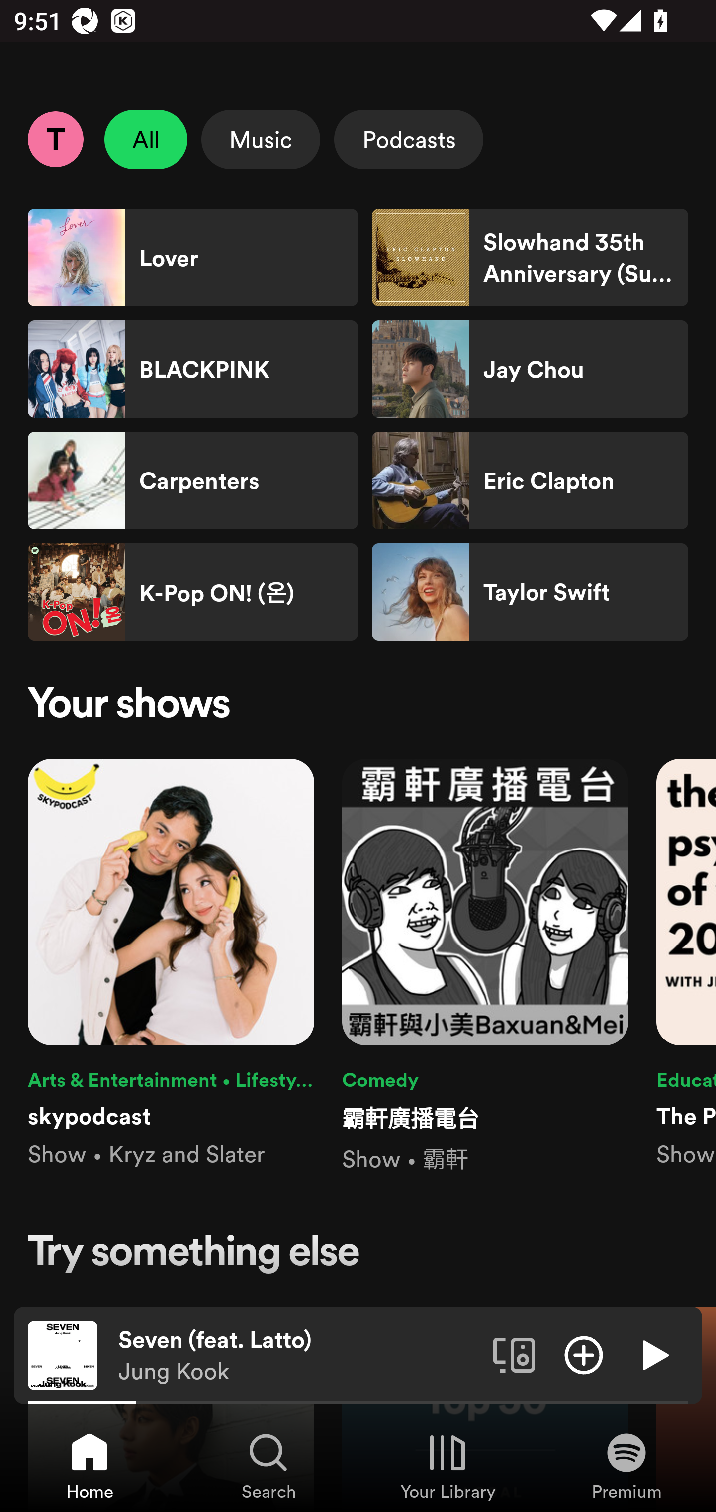  What do you see at coordinates (530, 480) in the screenshot?
I see `Eric Clapton Shortcut Eric Clapton` at bounding box center [530, 480].